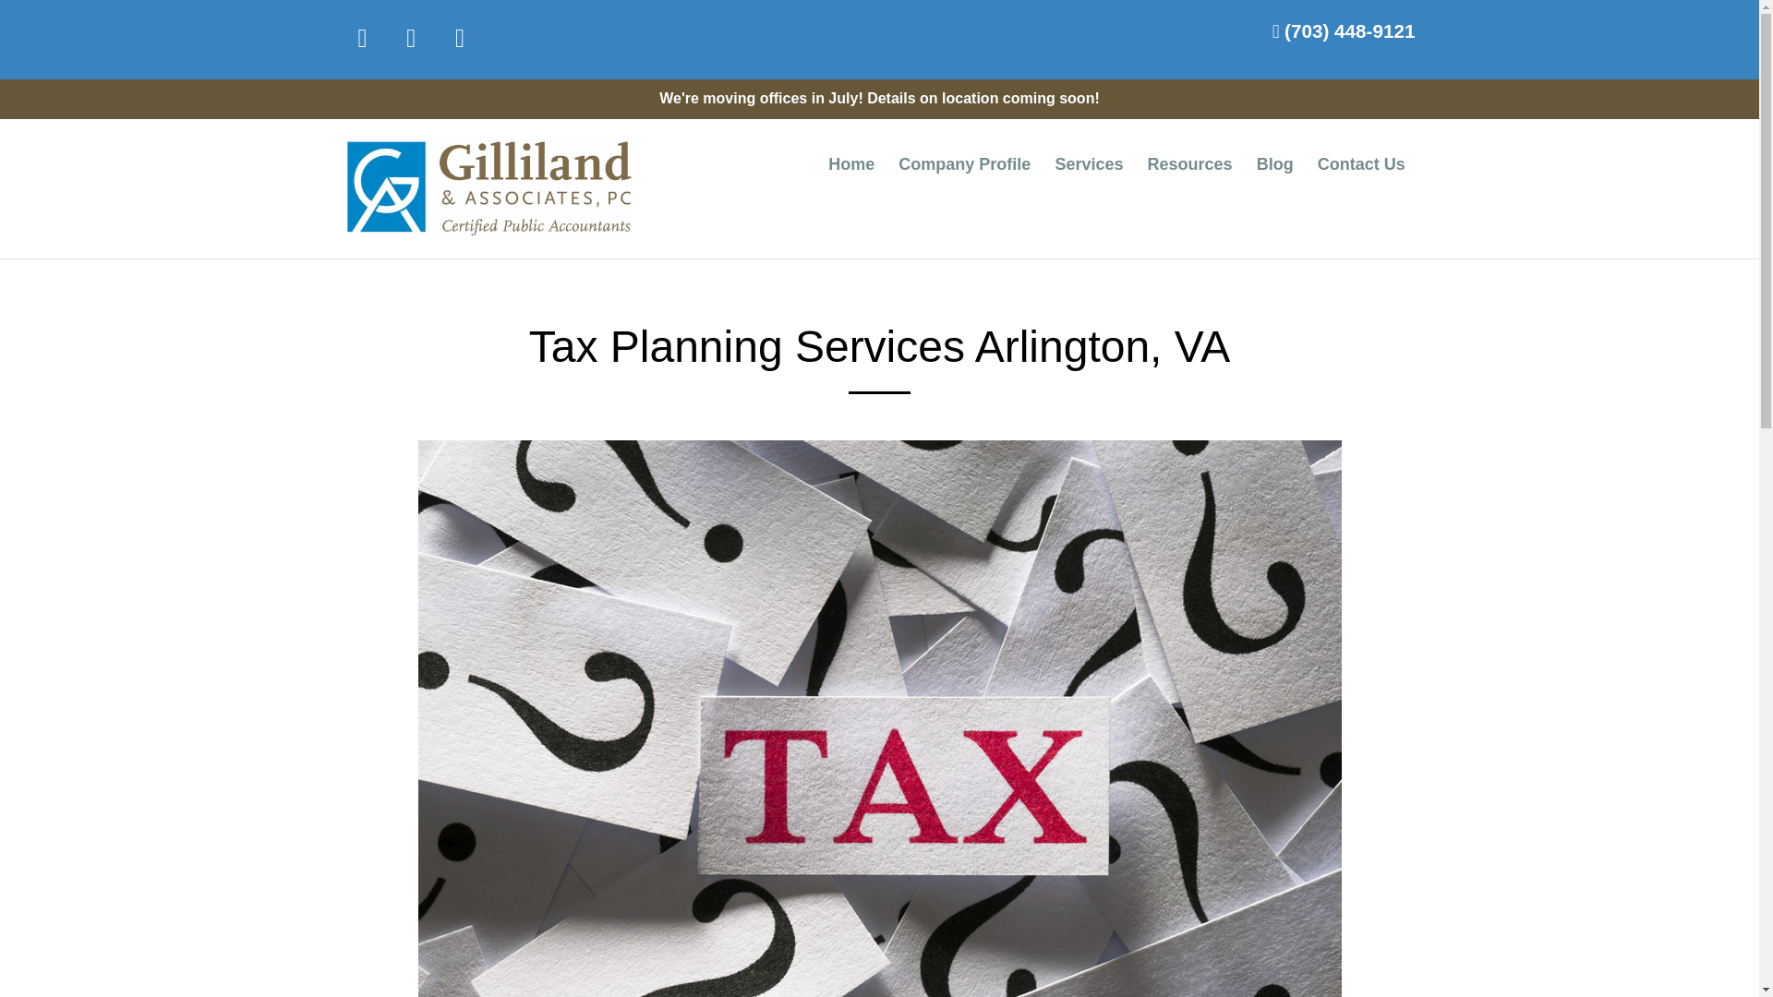 The width and height of the screenshot is (1773, 997). What do you see at coordinates (1189, 164) in the screenshot?
I see `Resources` at bounding box center [1189, 164].